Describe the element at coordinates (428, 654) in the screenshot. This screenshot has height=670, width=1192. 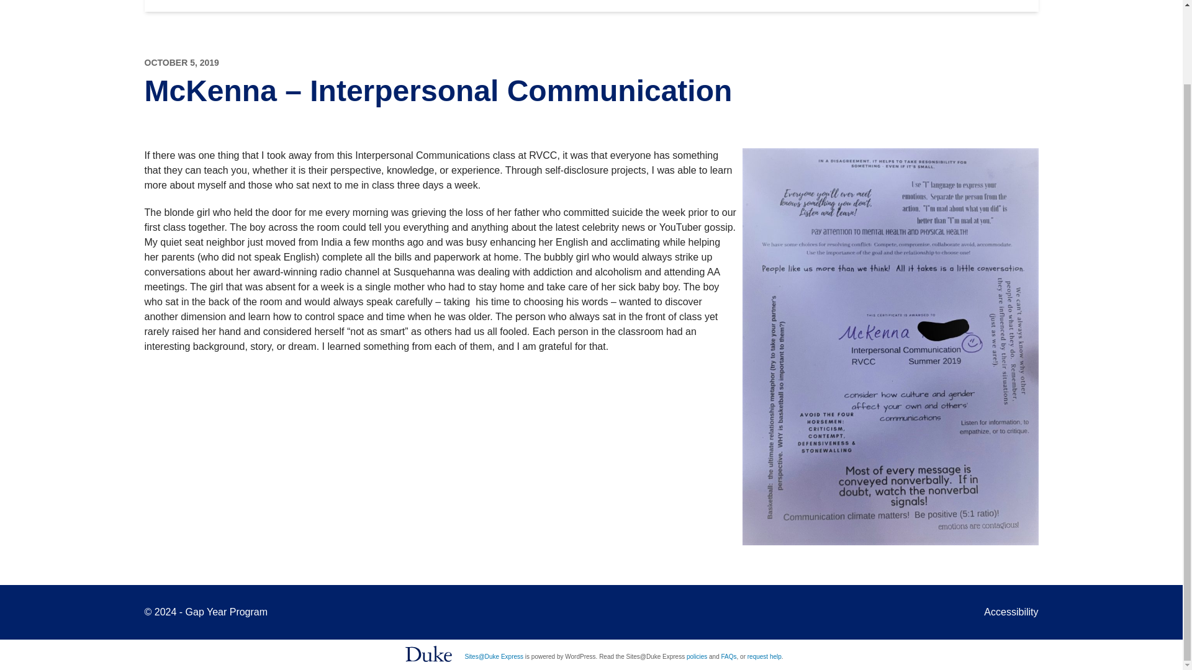
I see `Visit Duke.edu` at that location.